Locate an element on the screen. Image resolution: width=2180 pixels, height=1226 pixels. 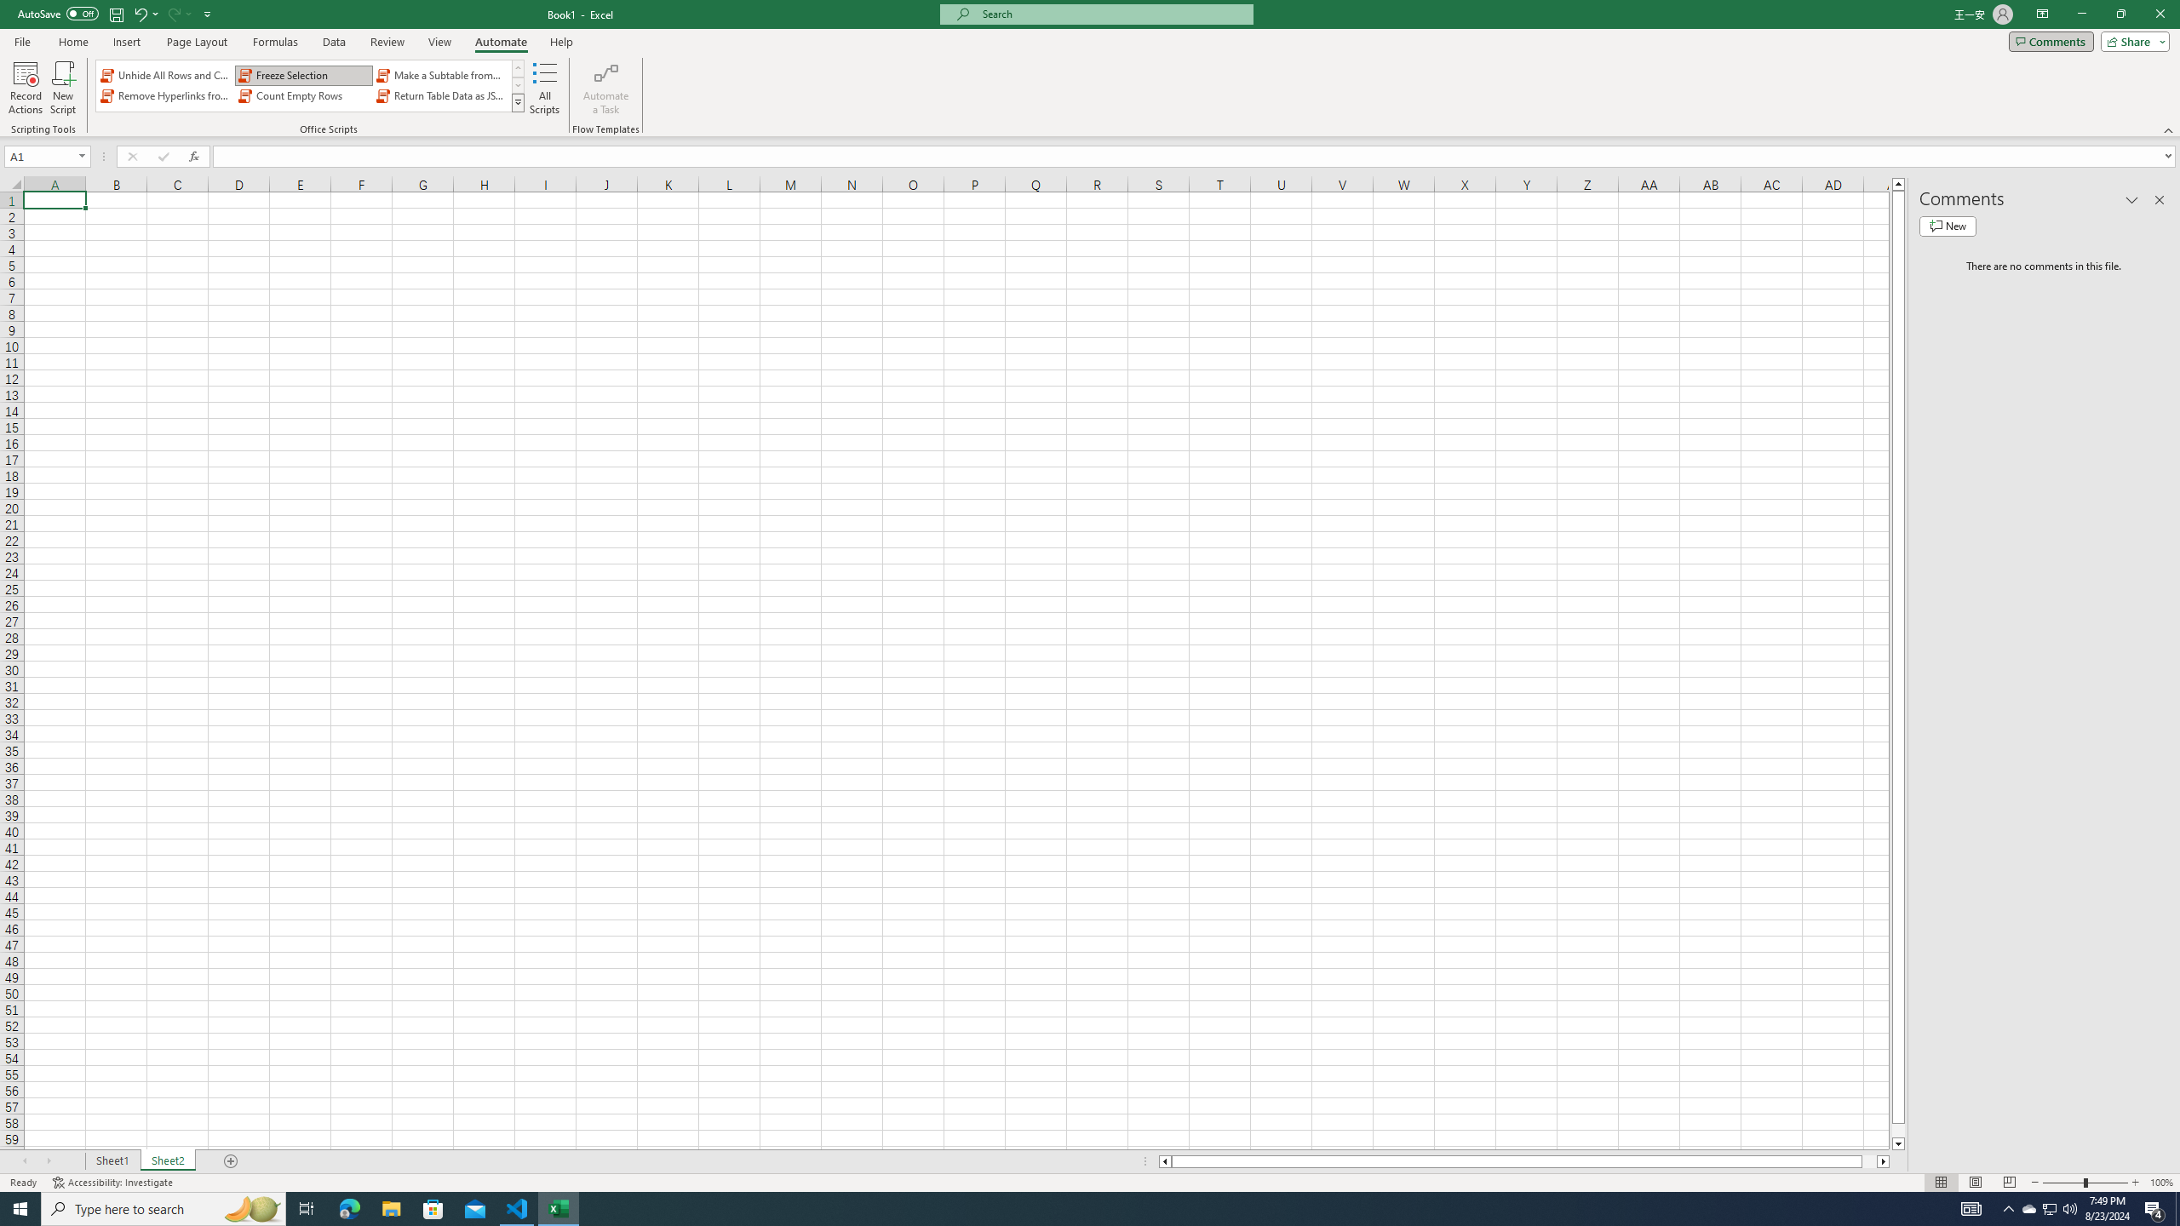
Remove Hyperlinks from Sheet is located at coordinates (167, 95).